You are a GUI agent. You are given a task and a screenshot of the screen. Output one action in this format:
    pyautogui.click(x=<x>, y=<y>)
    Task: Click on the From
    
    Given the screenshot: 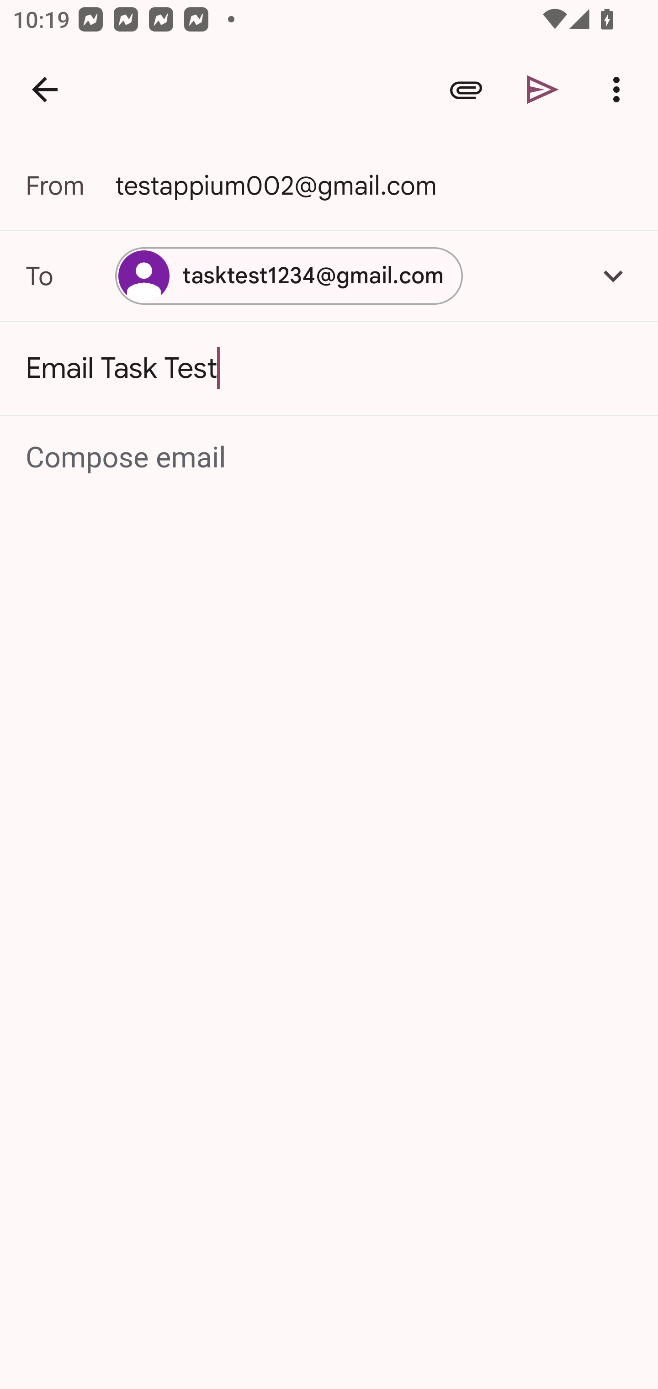 What is the action you would take?
    pyautogui.click(x=70, y=186)
    